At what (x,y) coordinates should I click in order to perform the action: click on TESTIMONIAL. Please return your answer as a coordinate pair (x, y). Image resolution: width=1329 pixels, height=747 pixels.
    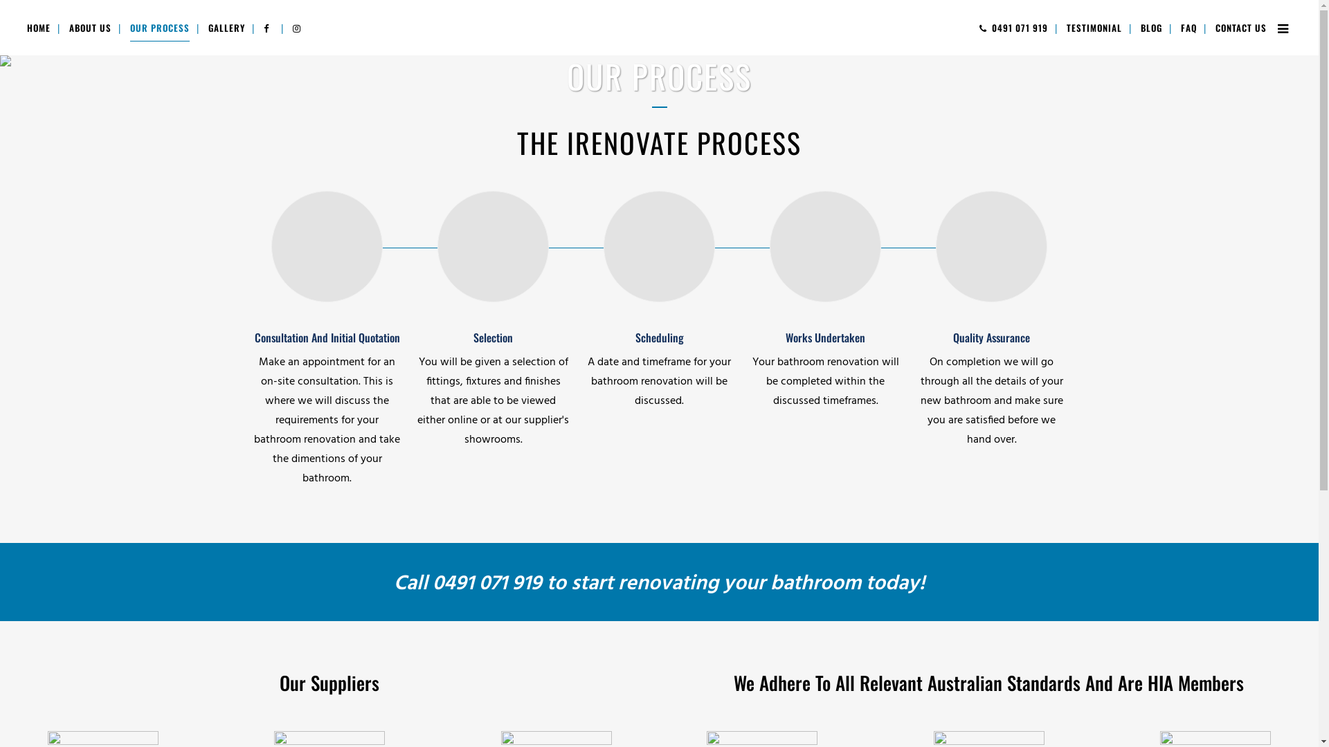
    Looking at the image, I should click on (1094, 28).